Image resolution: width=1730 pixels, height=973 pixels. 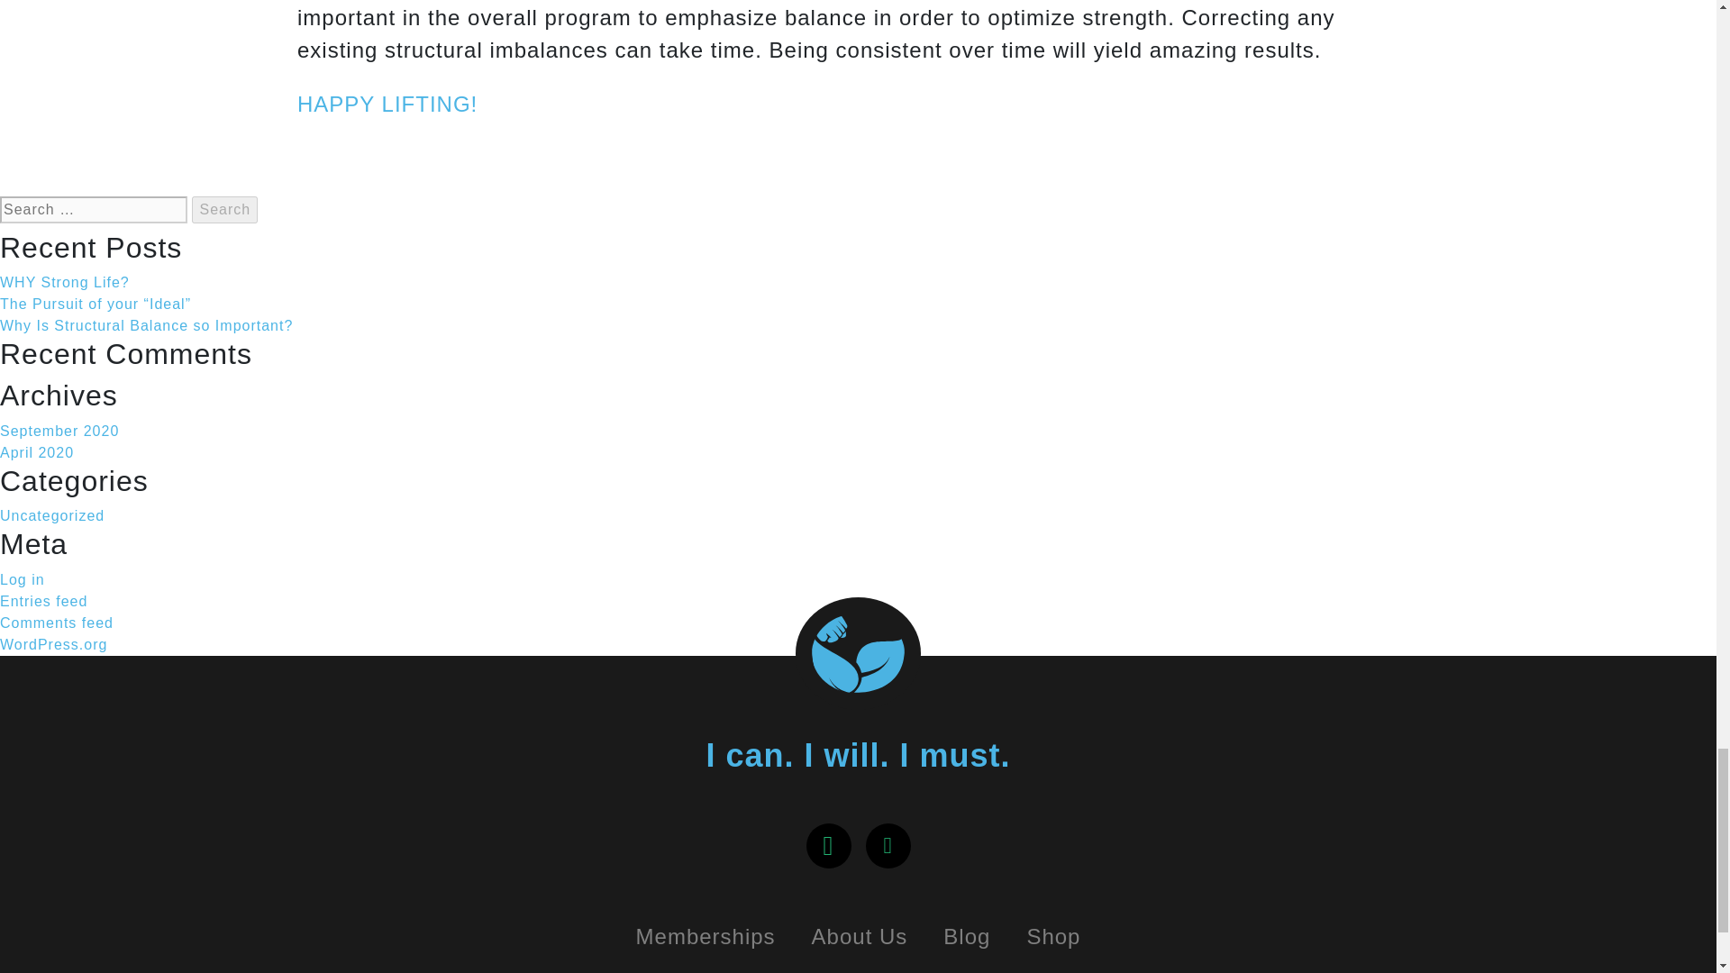 I want to click on Entries feed, so click(x=43, y=601).